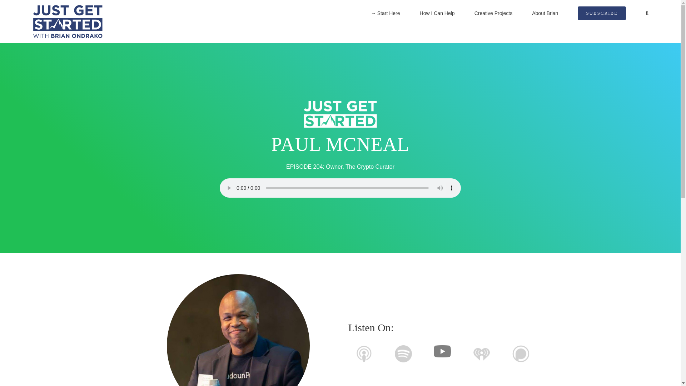 Image resolution: width=686 pixels, height=386 pixels. Describe the element at coordinates (238, 330) in the screenshot. I see `Paul McNeal` at that location.